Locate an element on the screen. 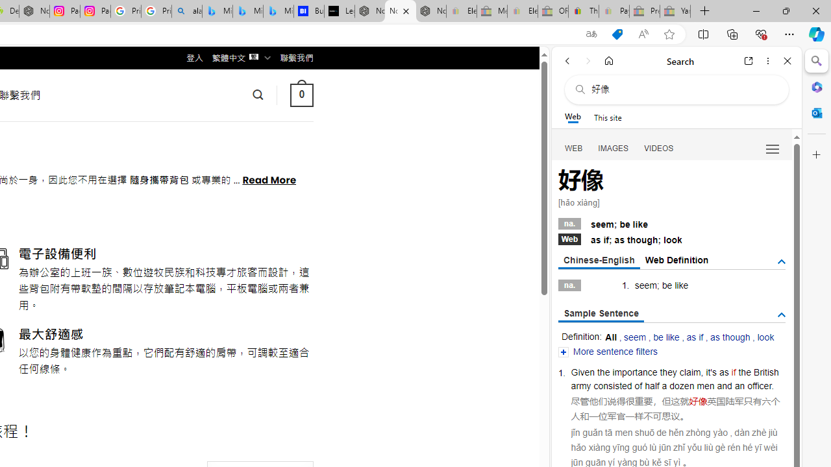 This screenshot has height=467, width=831. Show translate options is located at coordinates (591, 34).